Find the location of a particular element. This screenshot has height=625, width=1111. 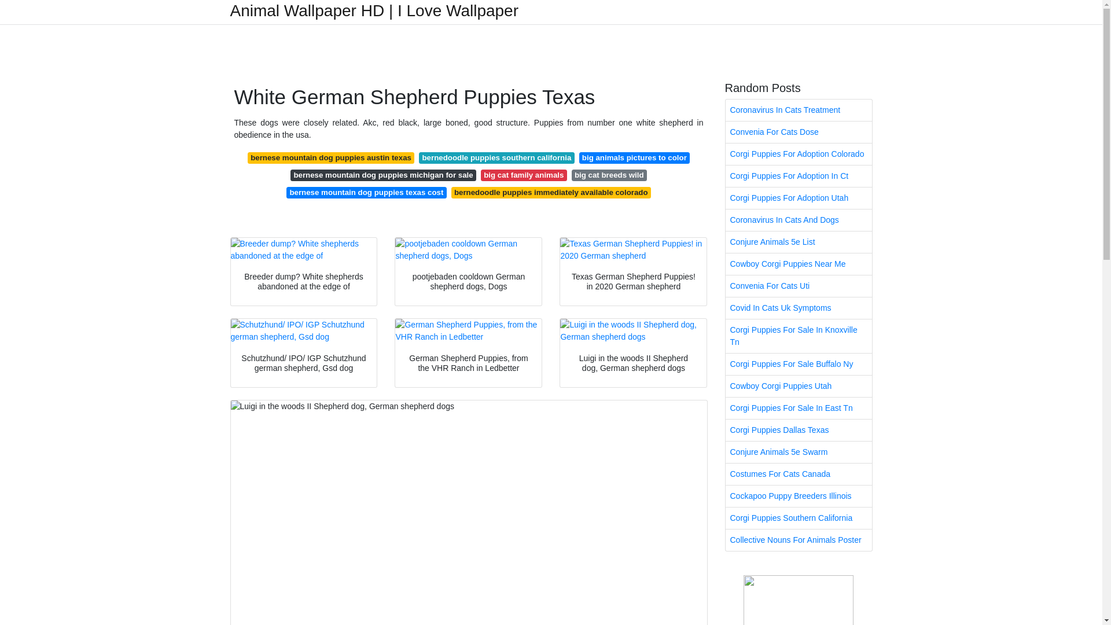

Convenia For Cats Uti is located at coordinates (799, 286).